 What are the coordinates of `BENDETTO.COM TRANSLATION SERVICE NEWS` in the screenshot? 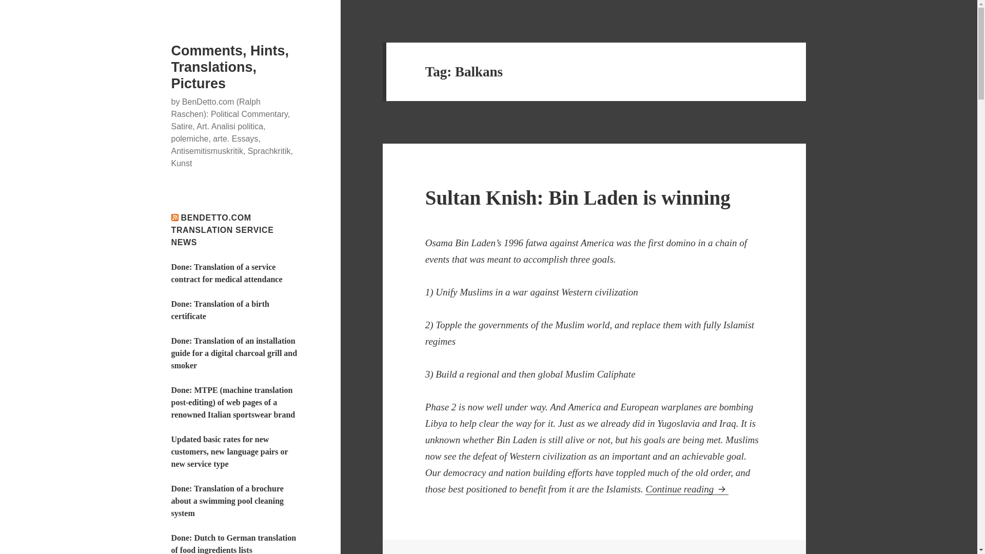 It's located at (223, 230).